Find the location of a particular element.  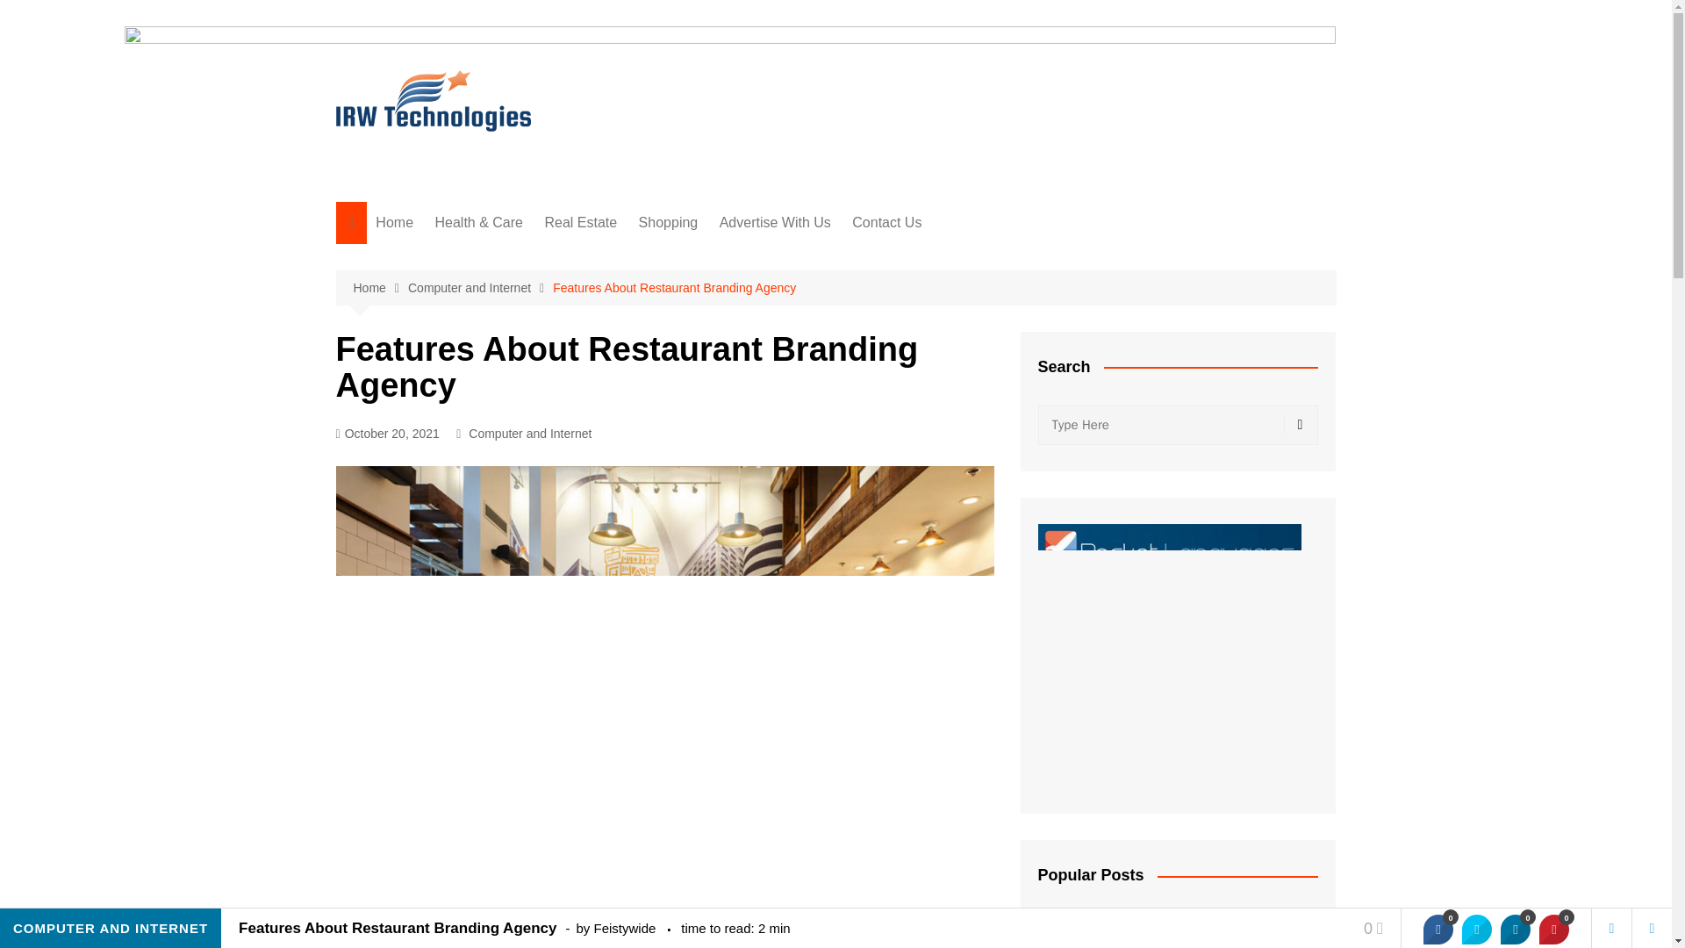

Computer and Internet is located at coordinates (479, 288).